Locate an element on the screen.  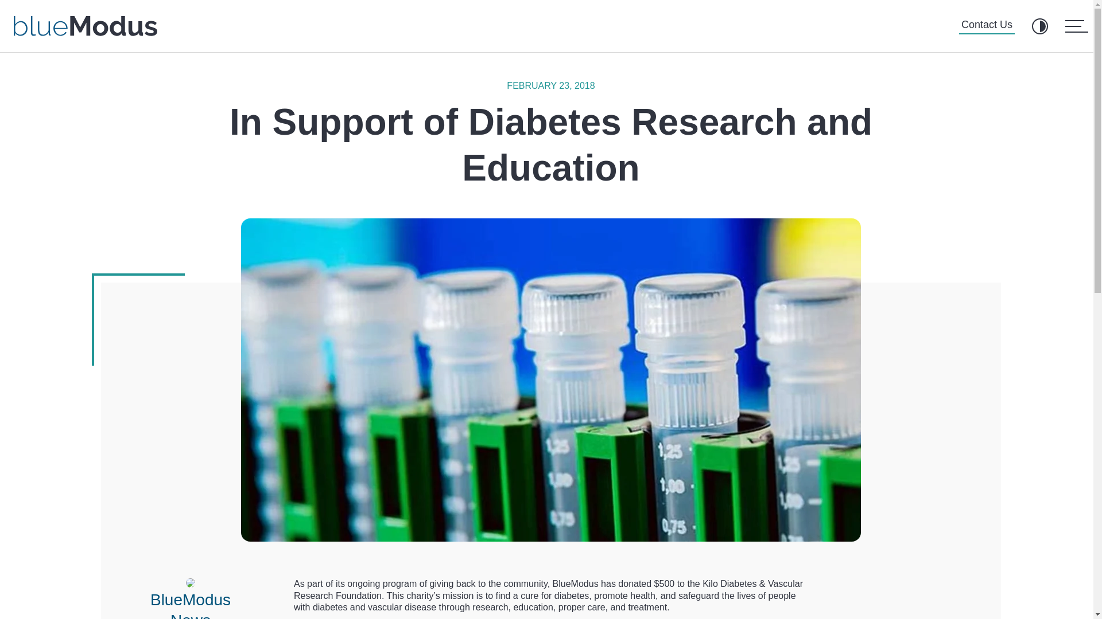
UX Design is located at coordinates (899, 493).